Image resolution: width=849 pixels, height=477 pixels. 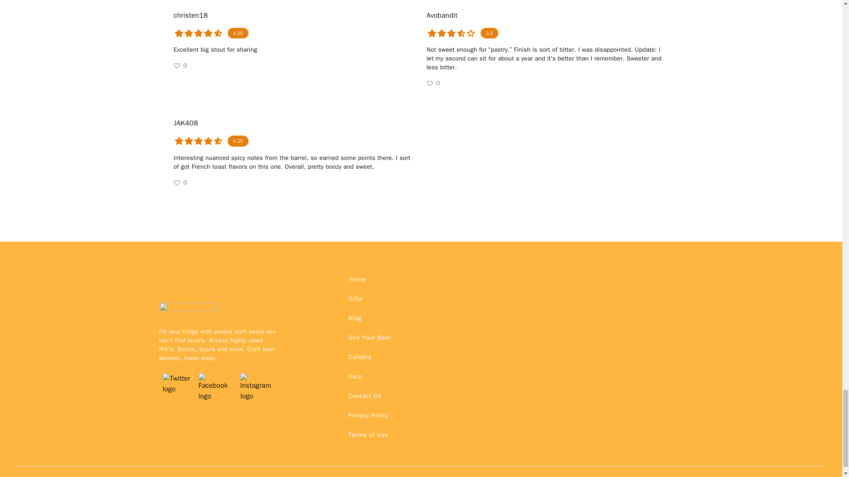 What do you see at coordinates (355, 318) in the screenshot?
I see `blog` at bounding box center [355, 318].